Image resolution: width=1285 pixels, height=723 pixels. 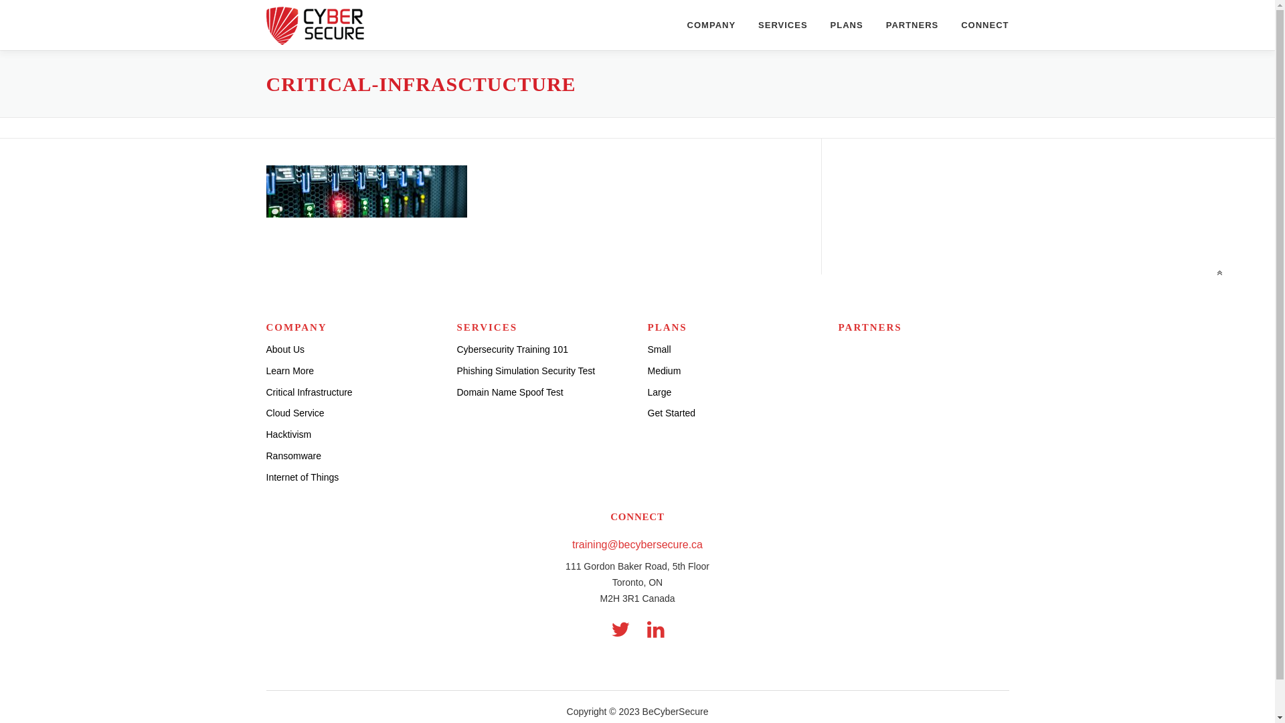 What do you see at coordinates (289, 434) in the screenshot?
I see `Hacktivism` at bounding box center [289, 434].